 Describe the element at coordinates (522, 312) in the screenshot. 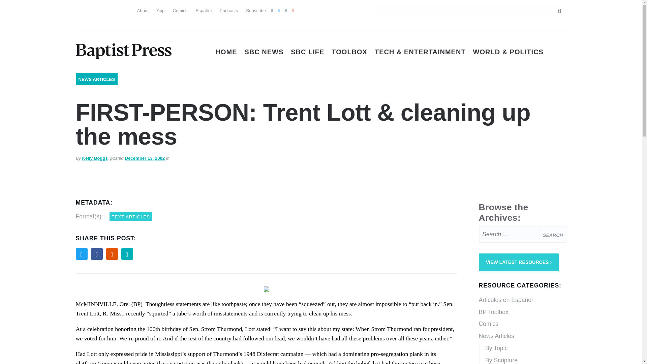

I see `BP Toolbox` at that location.